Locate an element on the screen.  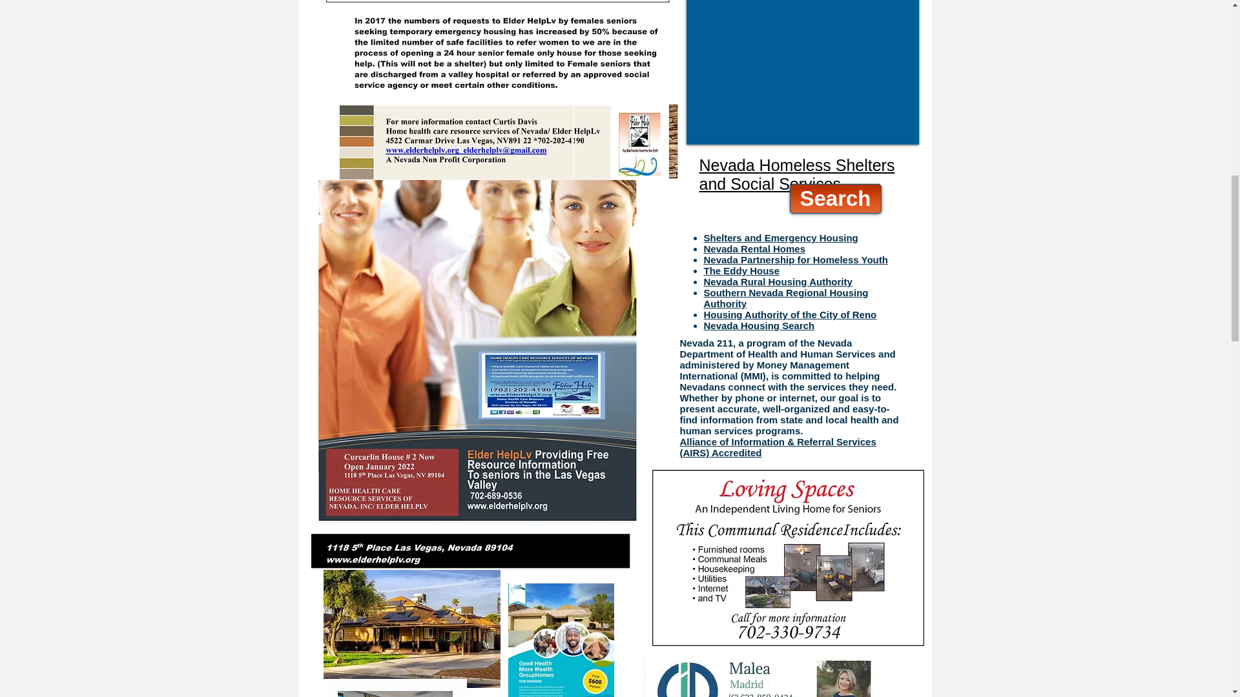
Southern Nevada Regional Housing Authority is located at coordinates (787, 298).